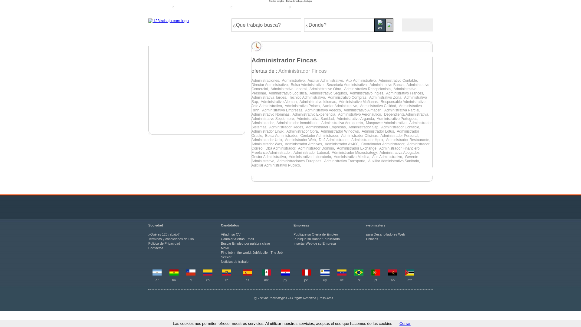 This screenshot has height=327, width=581. What do you see at coordinates (400, 148) in the screenshot?
I see `Administrador Financiero, ` at bounding box center [400, 148].